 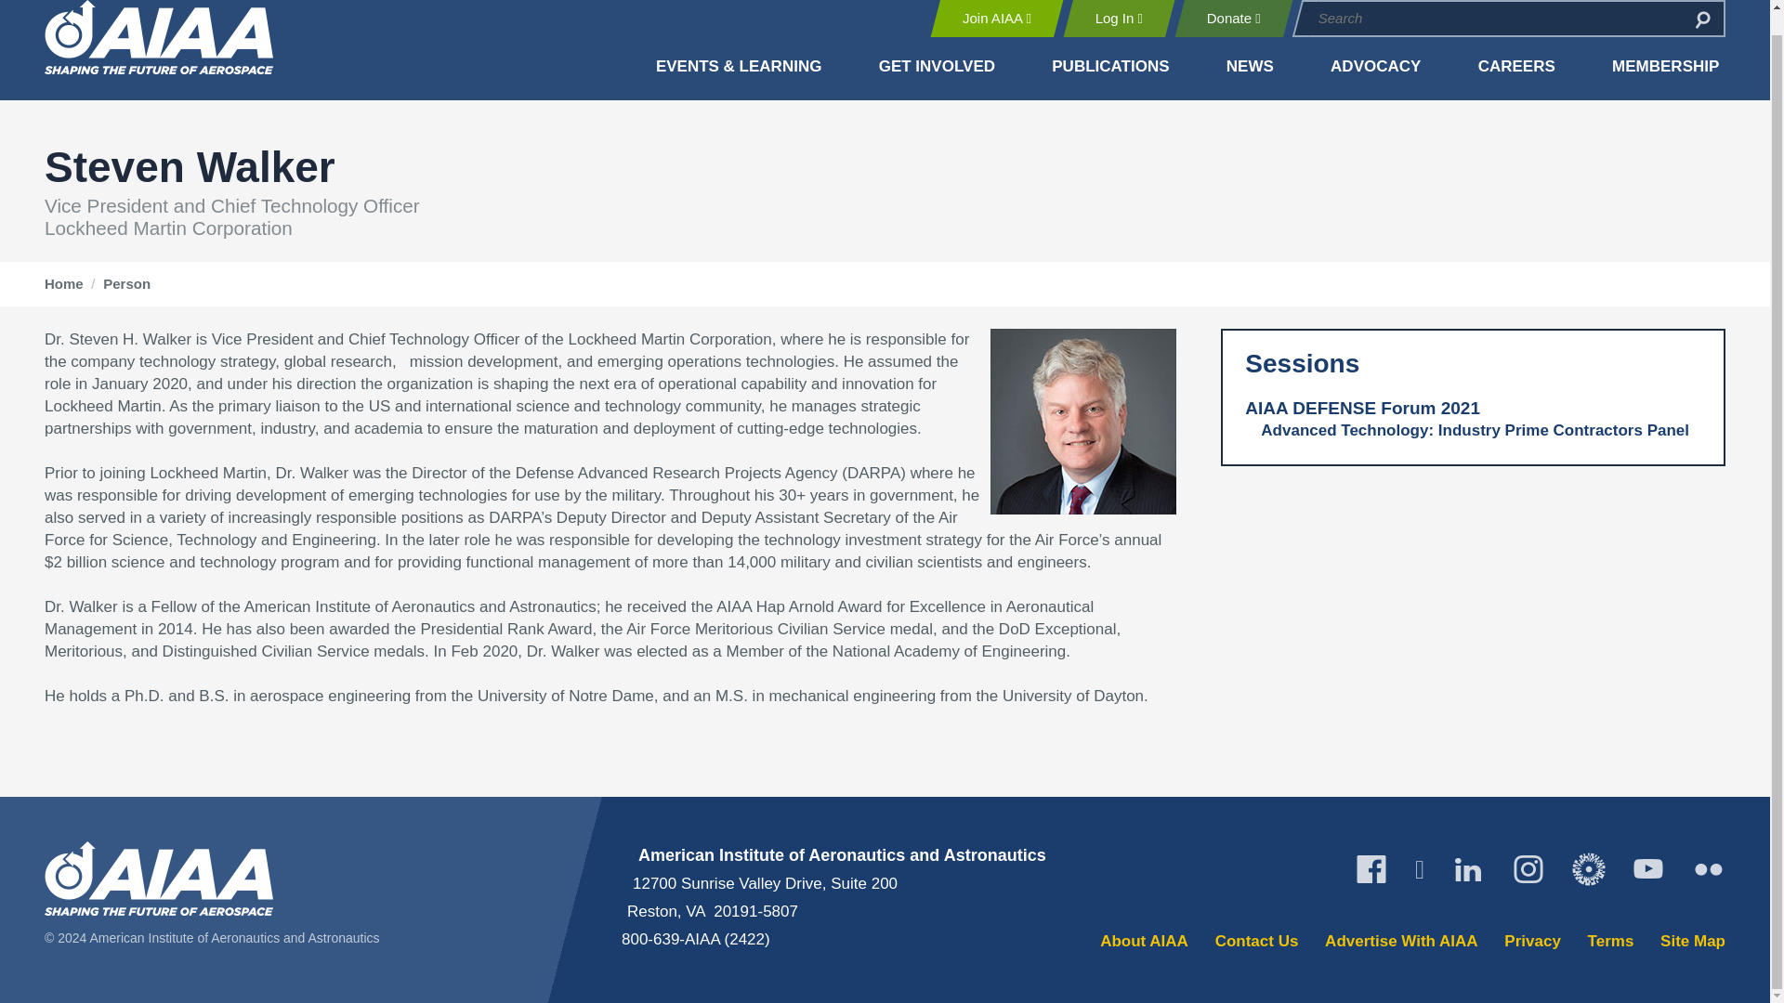 What do you see at coordinates (1708, 869) in the screenshot?
I see `Flickr` at bounding box center [1708, 869].